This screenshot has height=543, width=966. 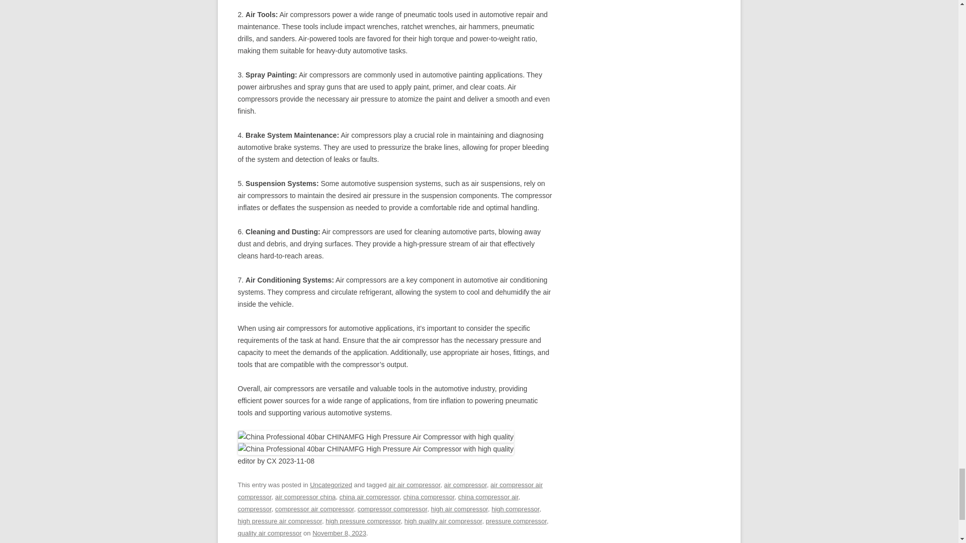 What do you see at coordinates (315, 509) in the screenshot?
I see `compressor air compressor` at bounding box center [315, 509].